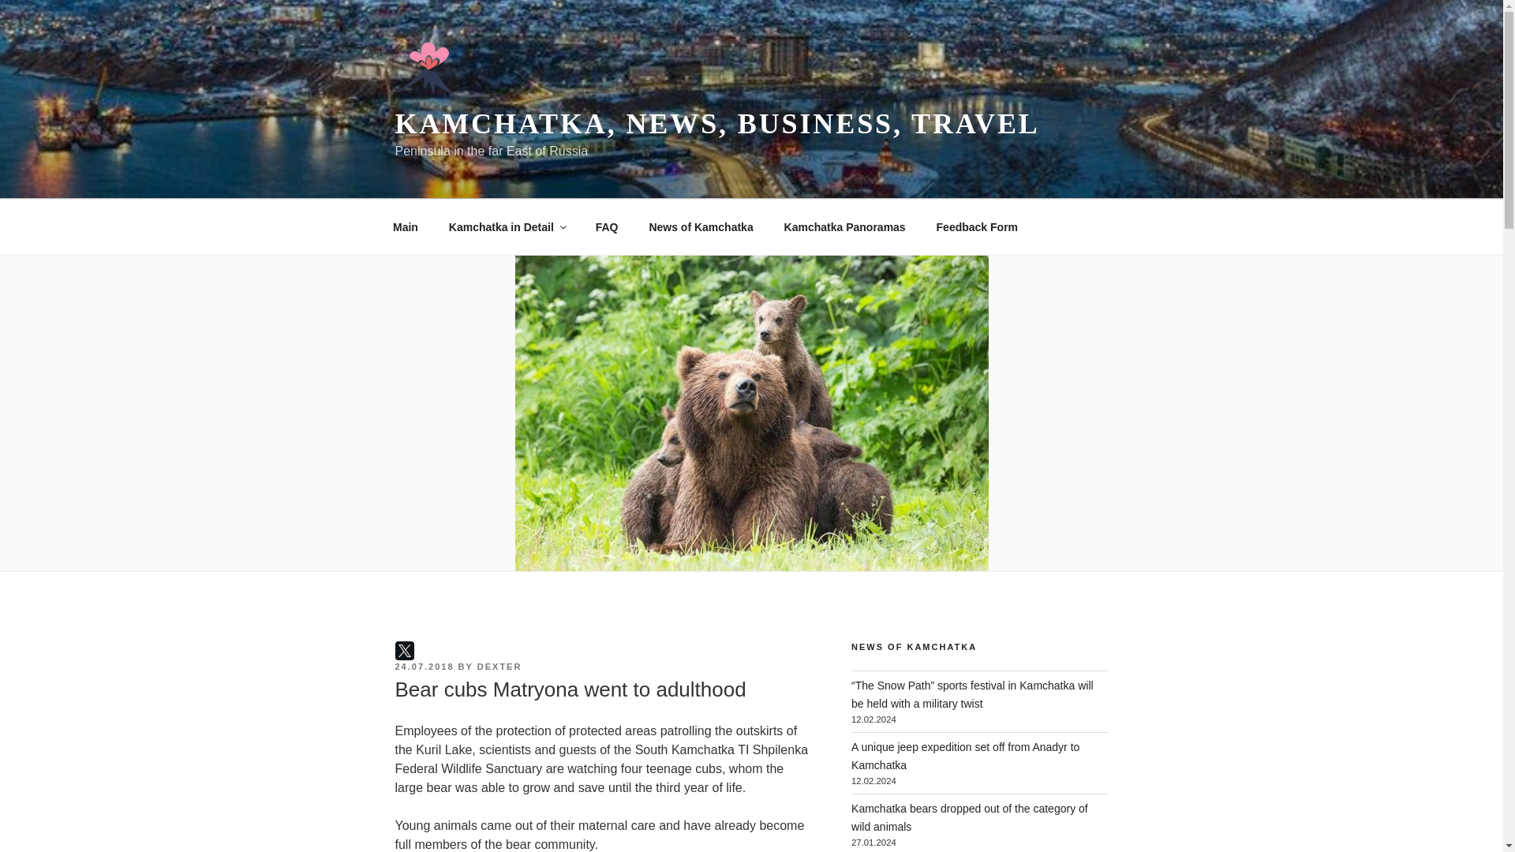  What do you see at coordinates (977, 227) in the screenshot?
I see `Feedback Form` at bounding box center [977, 227].